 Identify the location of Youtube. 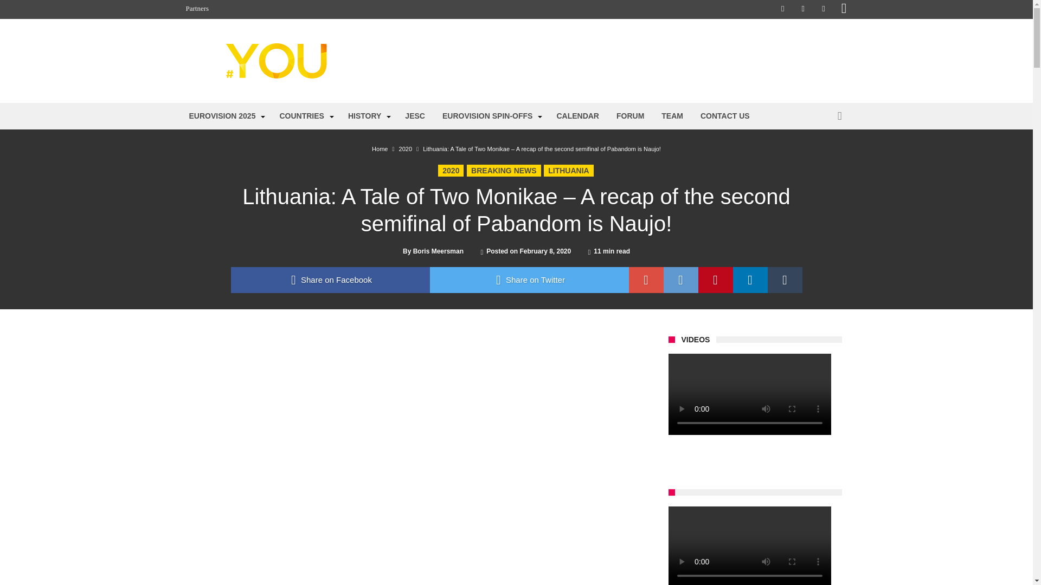
(823, 9).